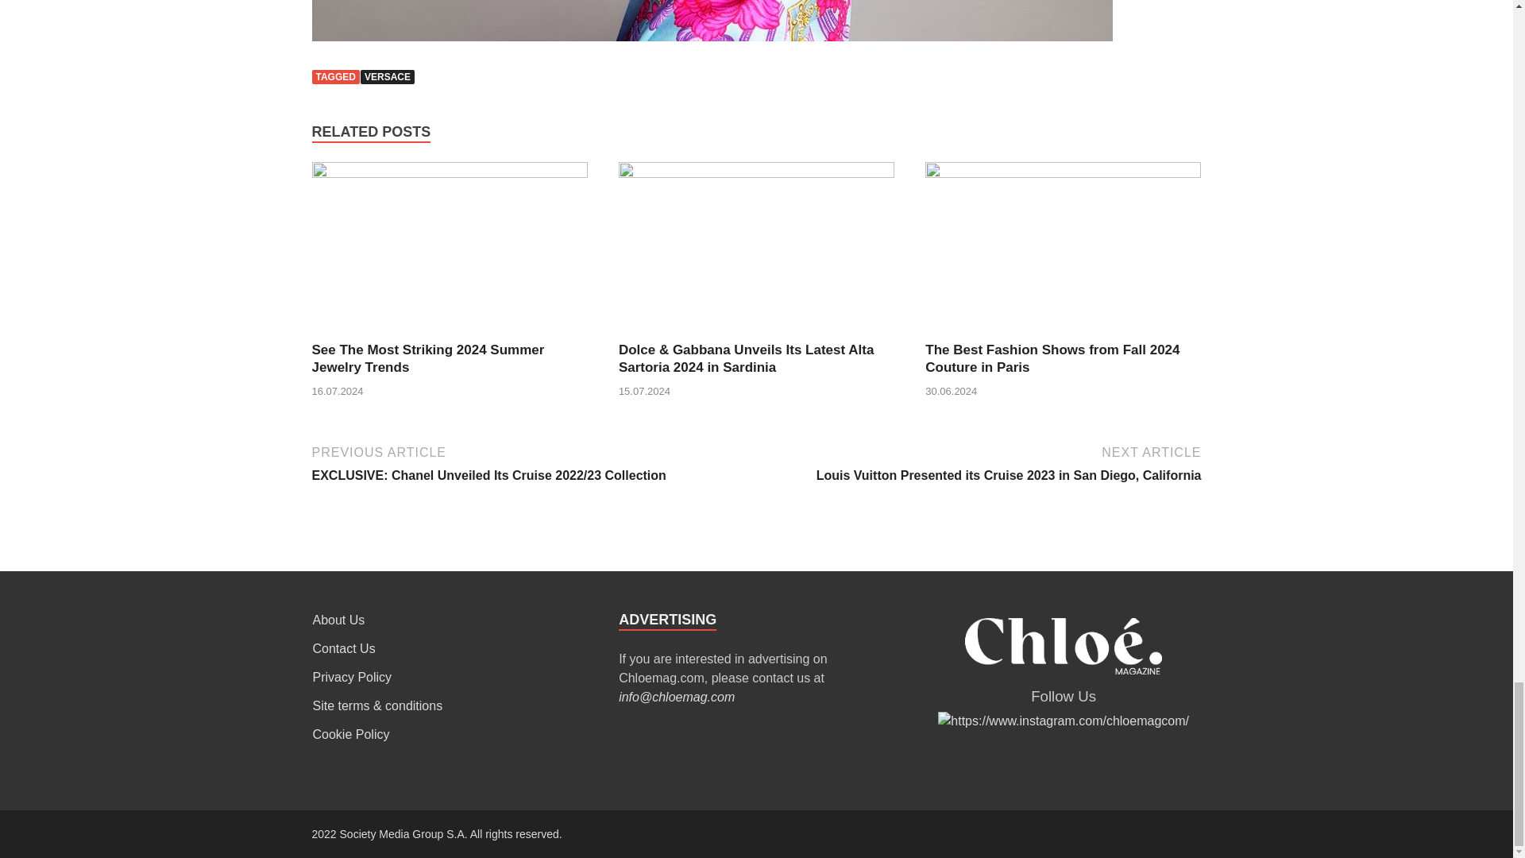  Describe the element at coordinates (449, 173) in the screenshot. I see `See The Most Striking 2024 Summer Jewelry Trends` at that location.